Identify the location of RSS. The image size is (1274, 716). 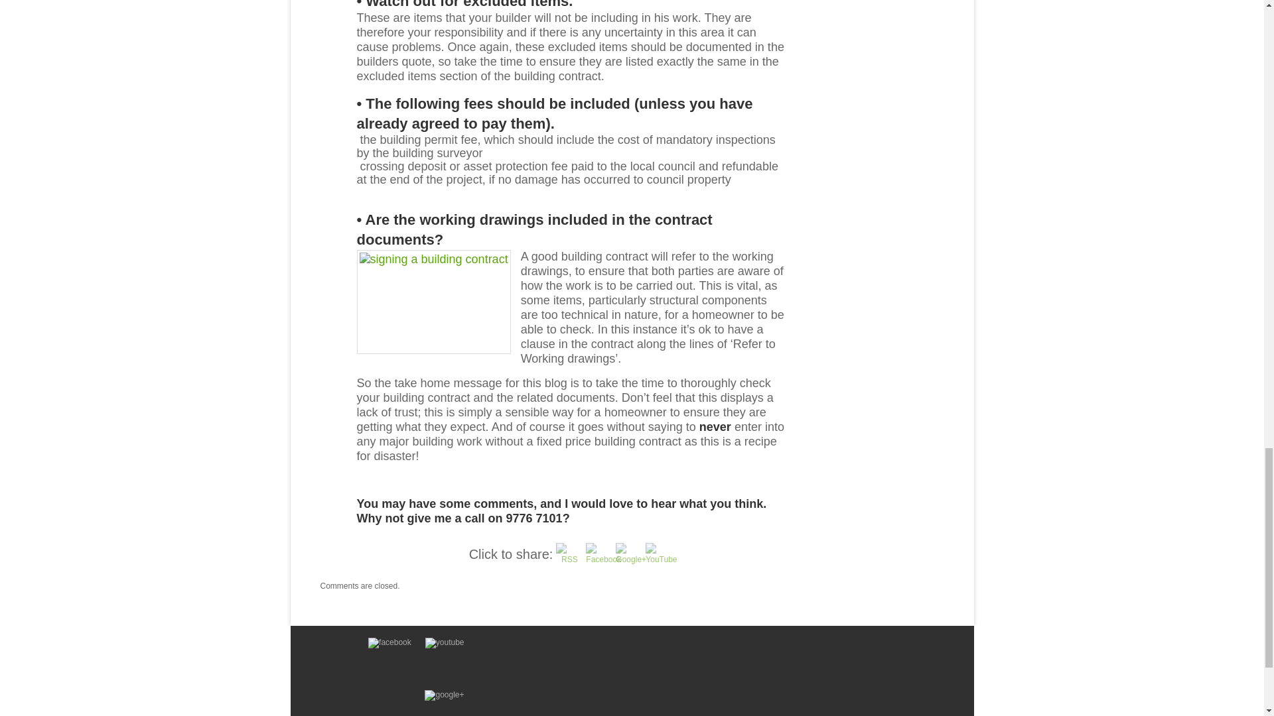
(569, 556).